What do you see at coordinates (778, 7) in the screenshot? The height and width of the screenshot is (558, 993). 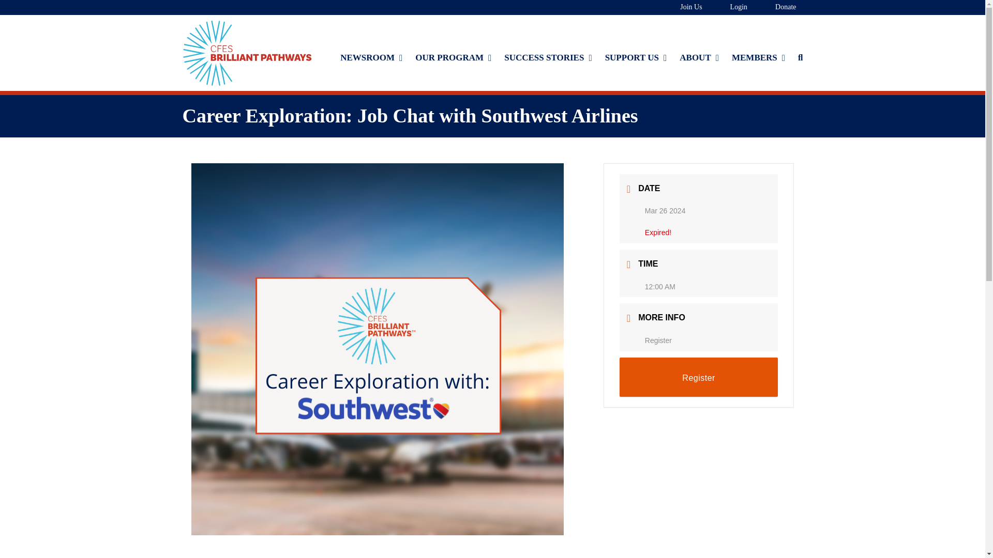 I see `Donate` at bounding box center [778, 7].